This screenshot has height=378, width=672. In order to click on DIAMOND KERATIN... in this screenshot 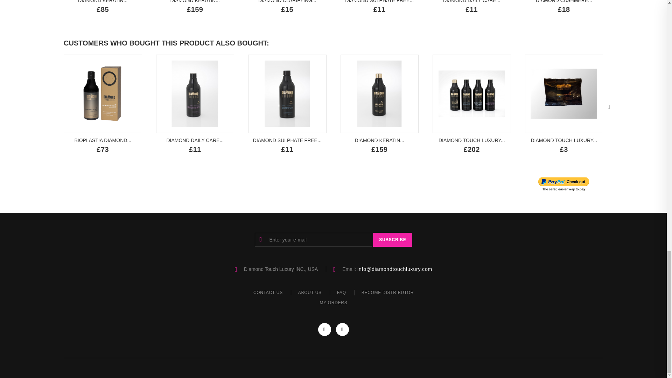, I will do `click(103, 1)`.